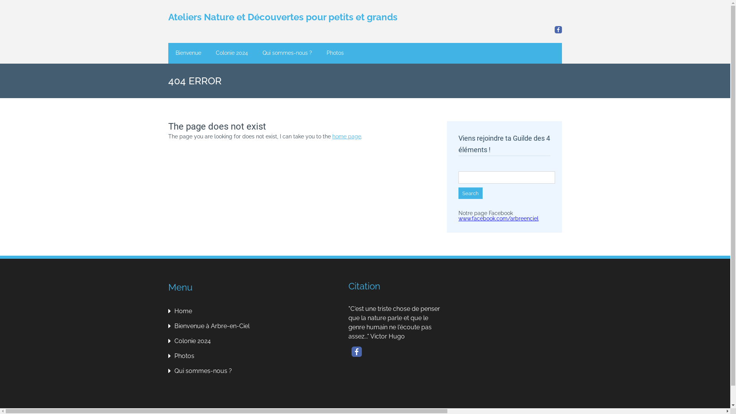 Image resolution: width=736 pixels, height=414 pixels. I want to click on Photos, so click(182, 356).